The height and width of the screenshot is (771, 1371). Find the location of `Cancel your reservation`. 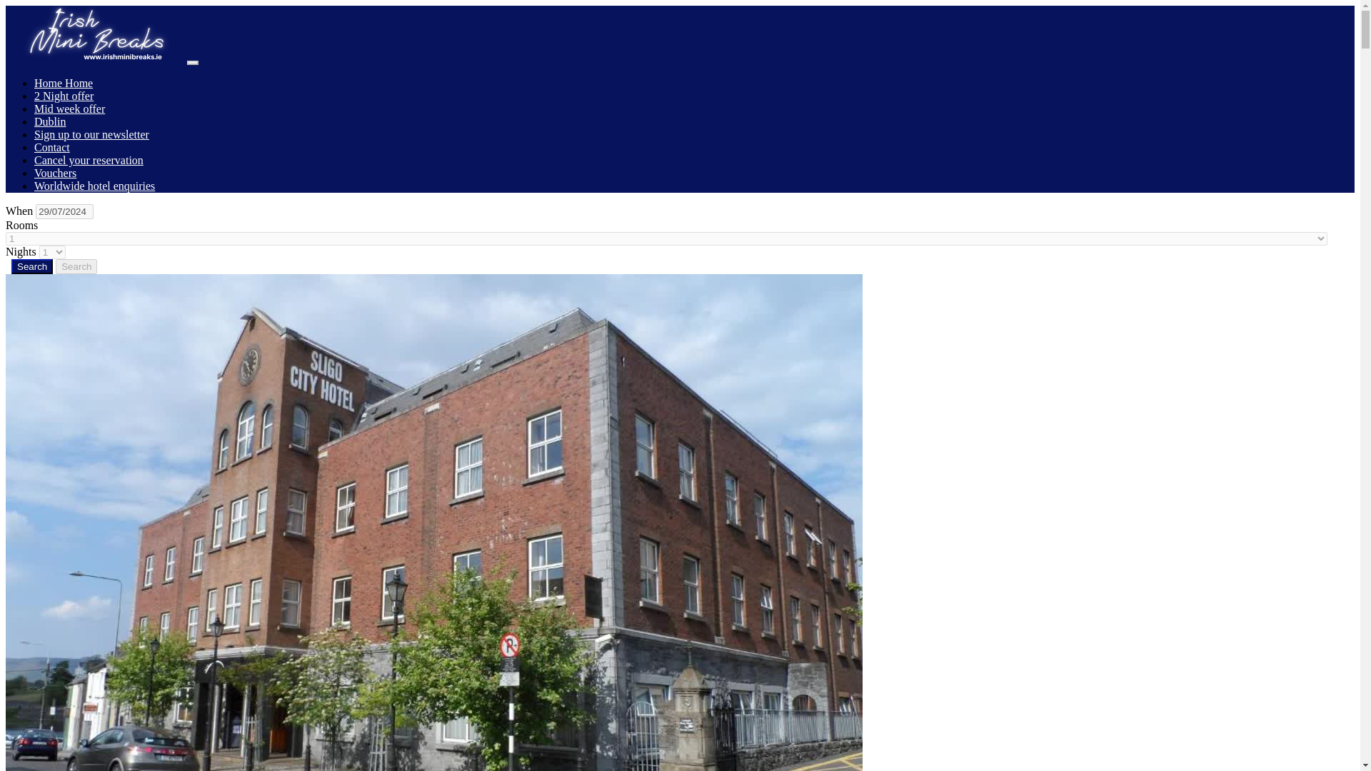

Cancel your reservation is located at coordinates (89, 160).